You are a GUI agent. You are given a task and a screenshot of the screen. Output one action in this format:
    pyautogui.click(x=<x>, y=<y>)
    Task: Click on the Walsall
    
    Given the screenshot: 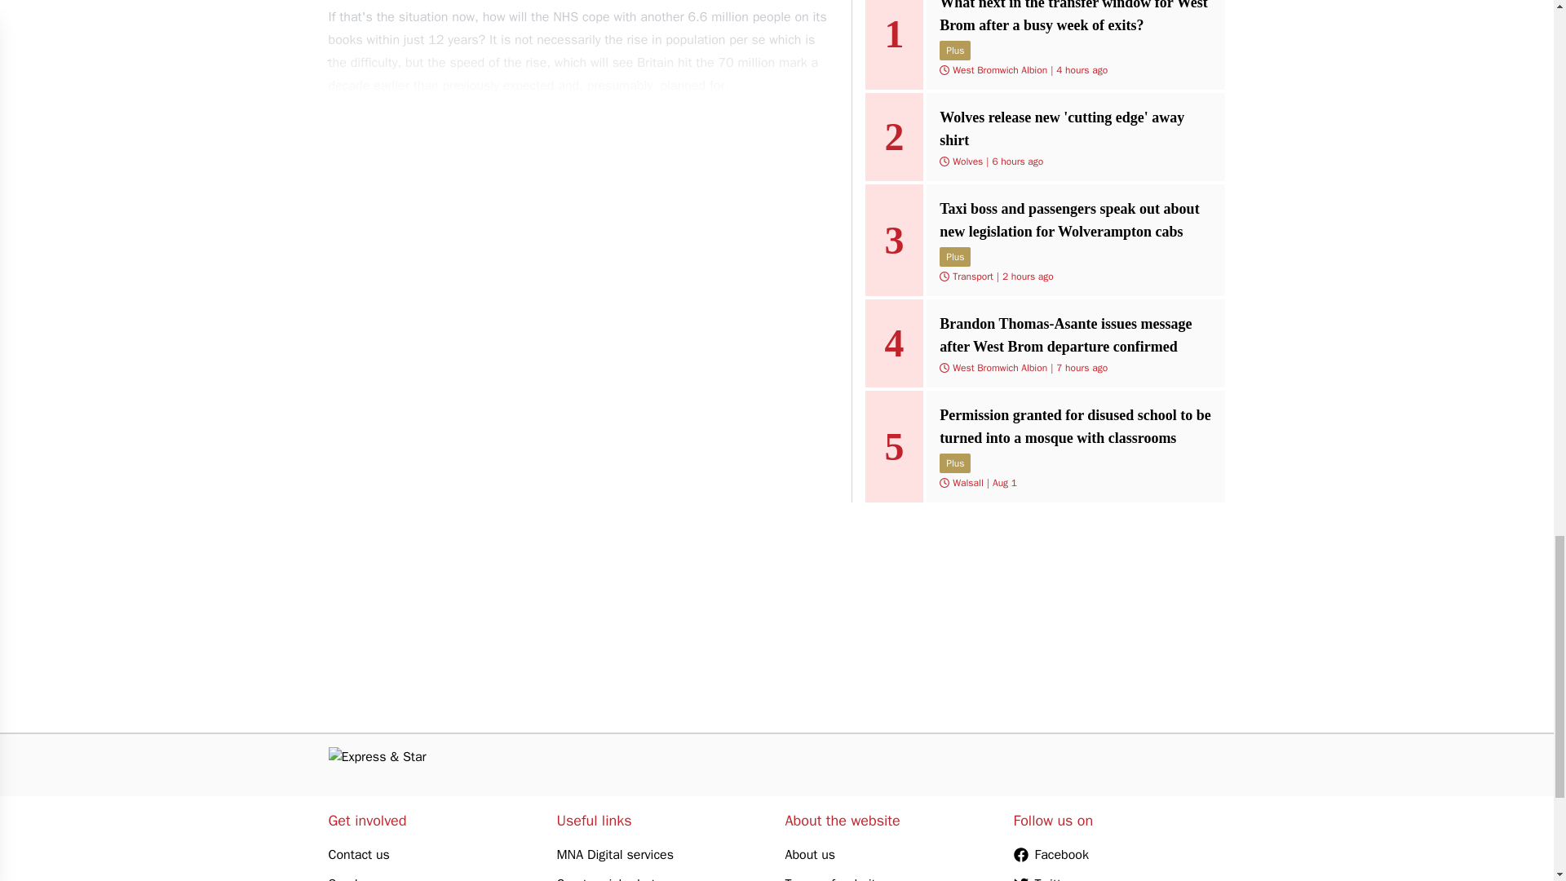 What is the action you would take?
    pyautogui.click(x=967, y=483)
    